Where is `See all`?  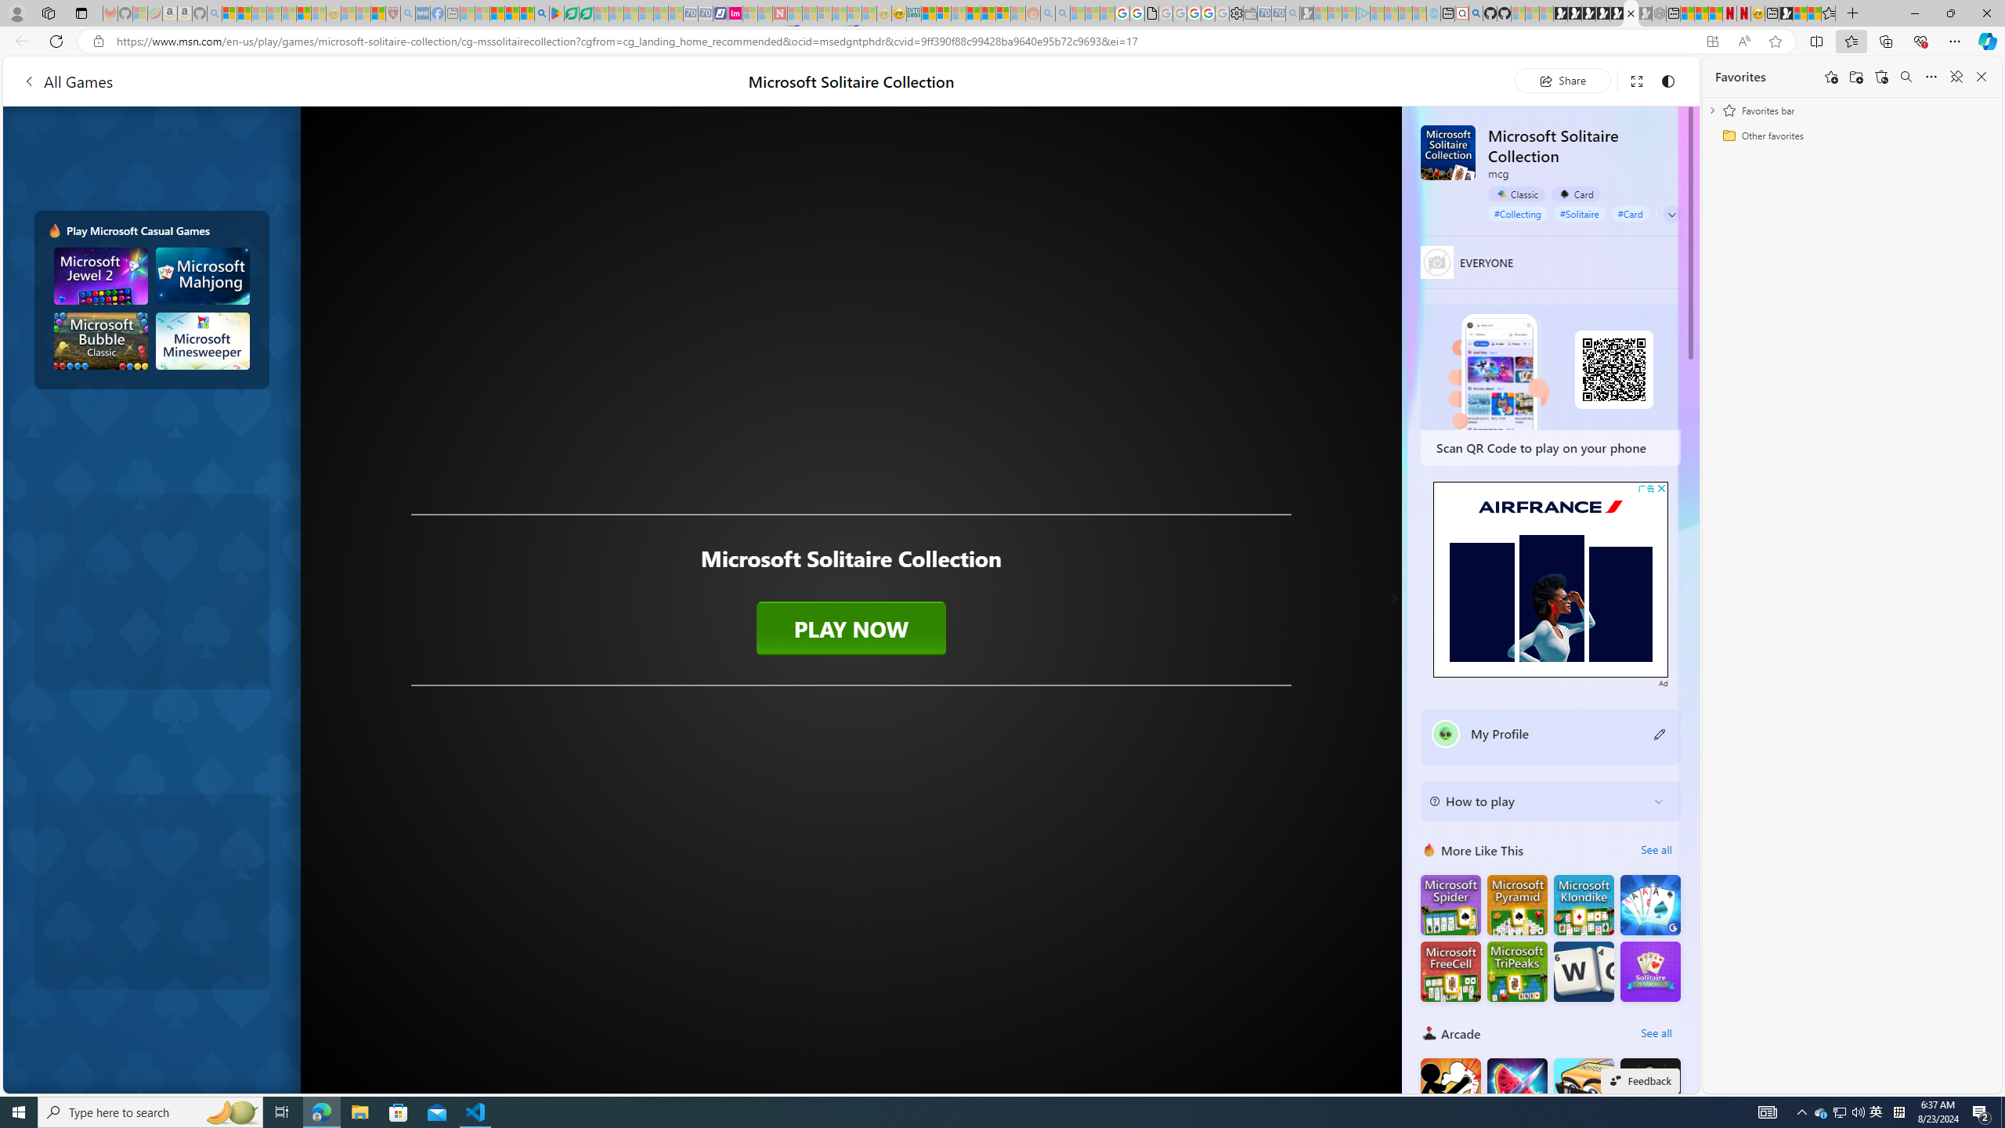 See all is located at coordinates (1656, 1032).